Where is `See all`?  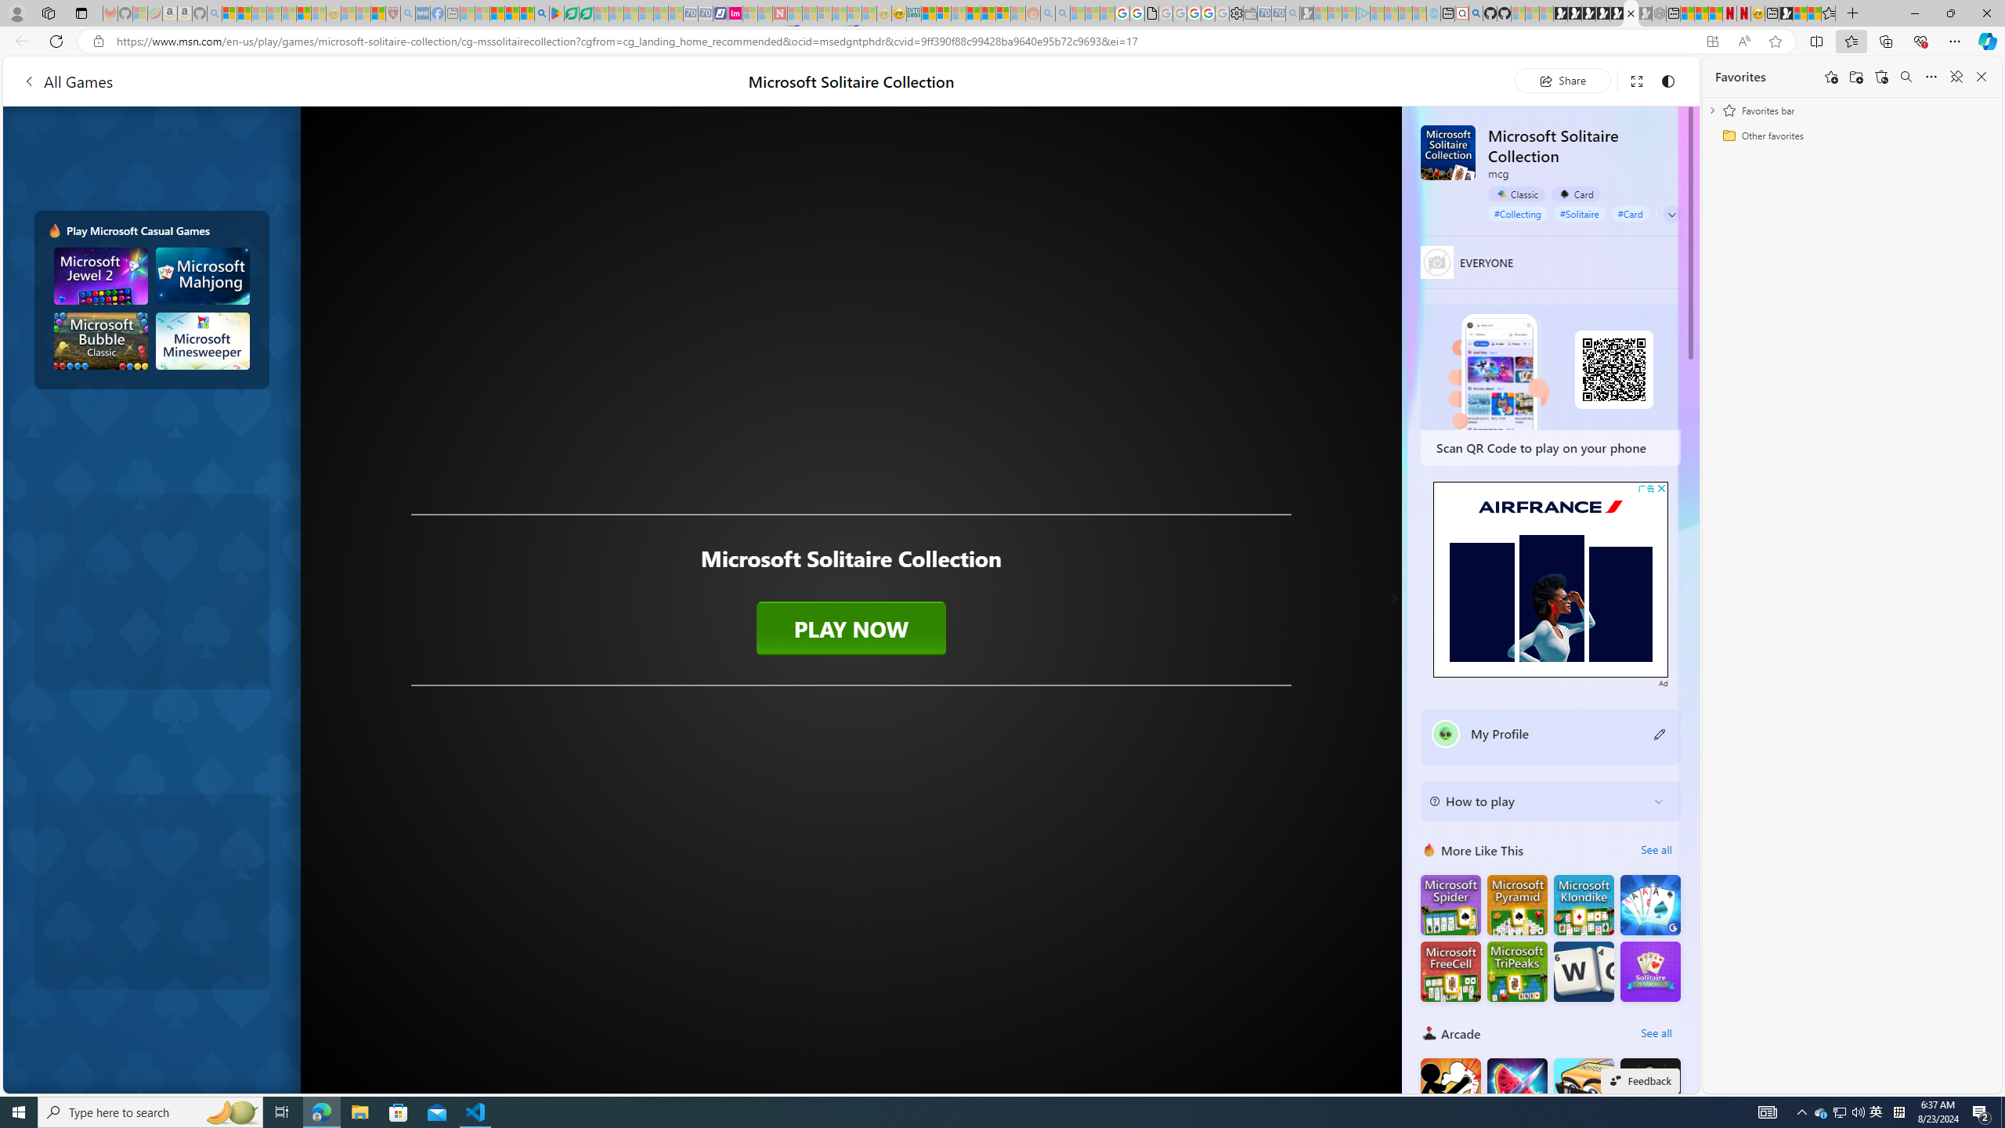 See all is located at coordinates (1656, 1032).